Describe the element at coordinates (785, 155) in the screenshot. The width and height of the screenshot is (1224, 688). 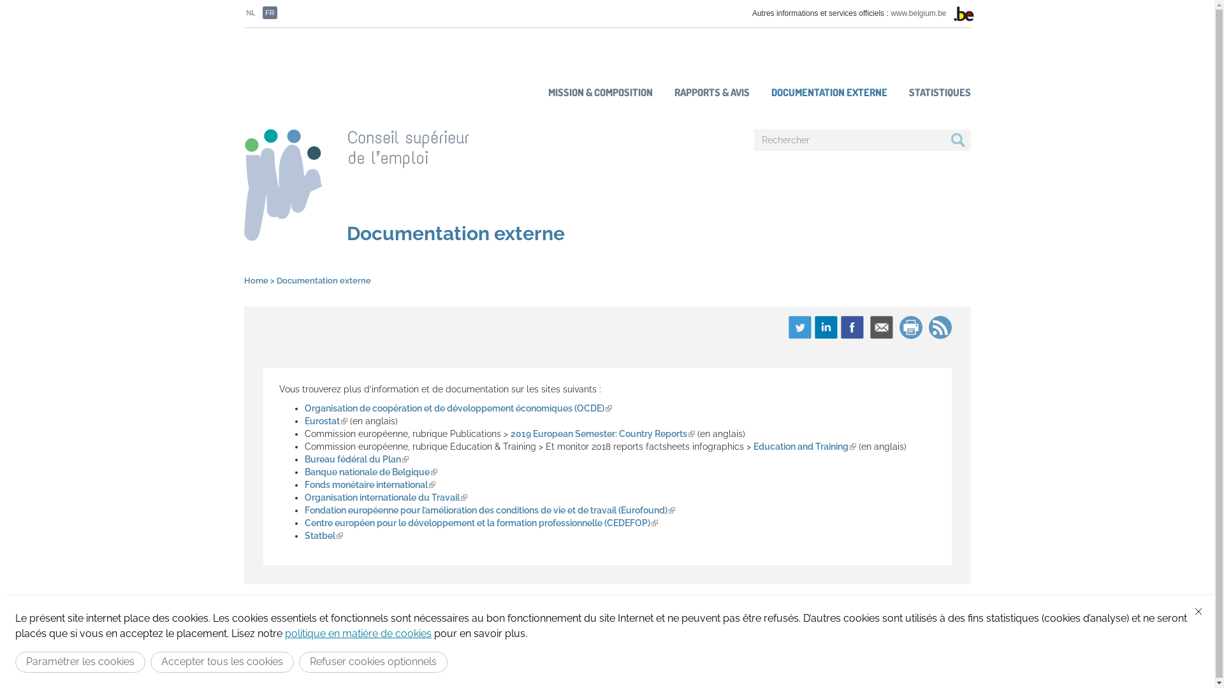
I see `Rechercher` at that location.